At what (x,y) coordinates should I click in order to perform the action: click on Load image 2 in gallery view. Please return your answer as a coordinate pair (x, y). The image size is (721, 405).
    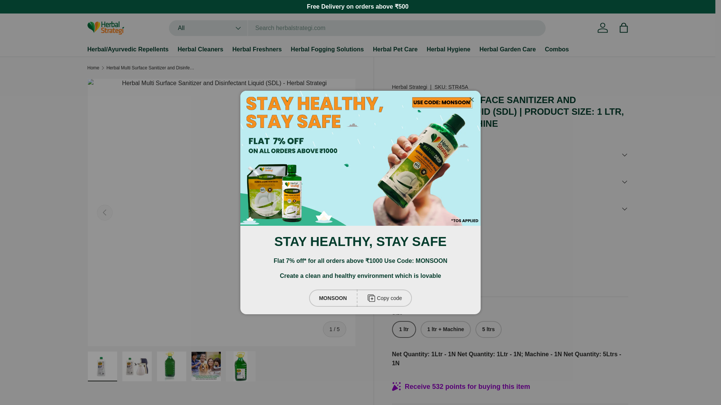
    Looking at the image, I should click on (137, 366).